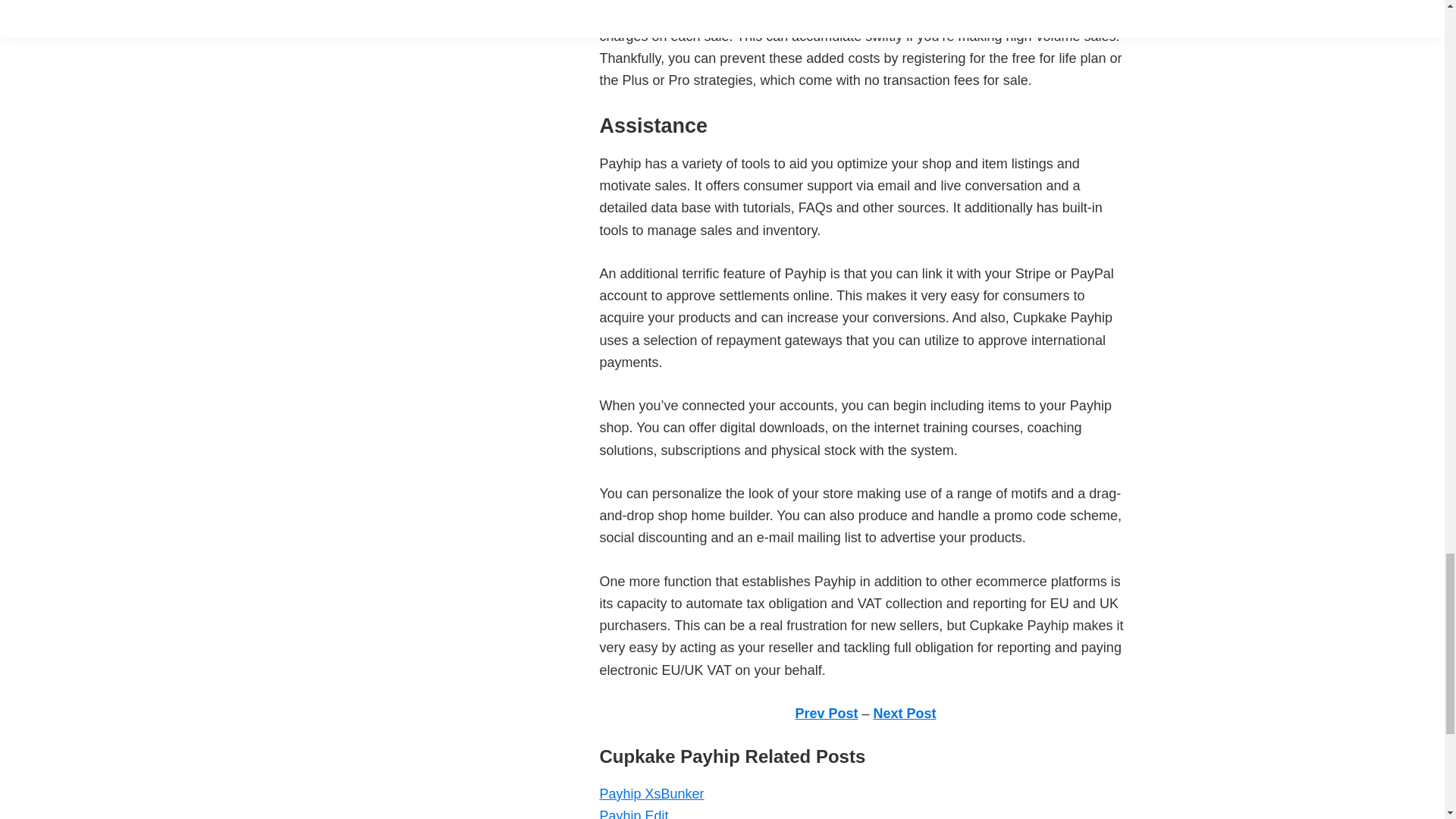 The width and height of the screenshot is (1456, 819). What do you see at coordinates (826, 713) in the screenshot?
I see `Prev Post` at bounding box center [826, 713].